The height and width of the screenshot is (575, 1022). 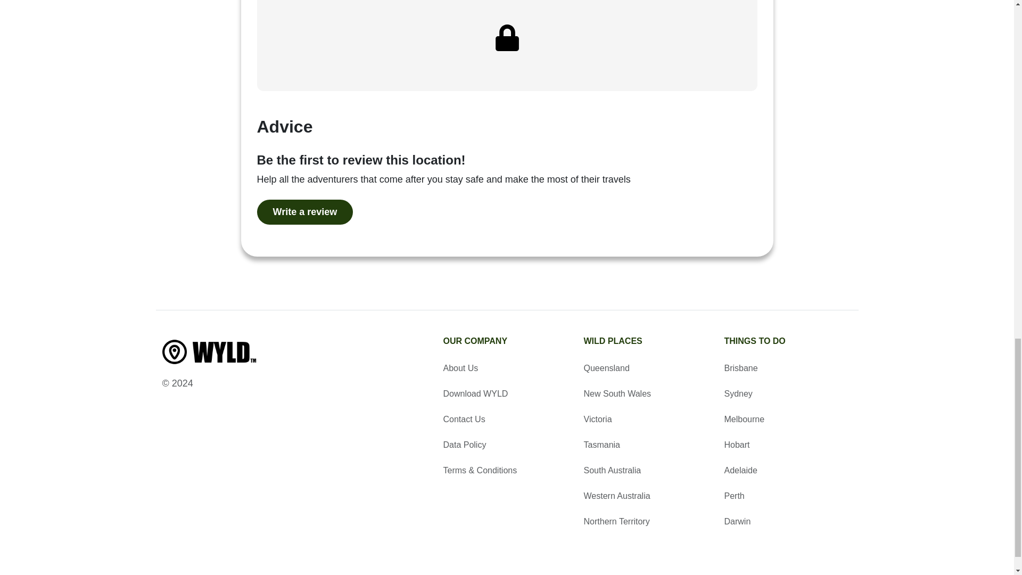 What do you see at coordinates (647, 496) in the screenshot?
I see `Western Australia` at bounding box center [647, 496].